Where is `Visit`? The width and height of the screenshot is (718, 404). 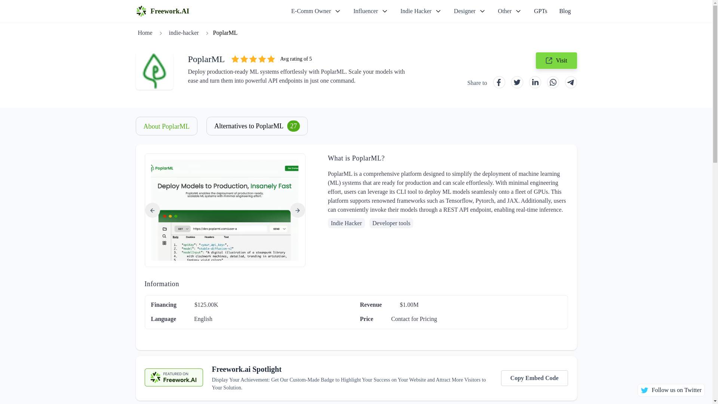
Visit is located at coordinates (556, 61).